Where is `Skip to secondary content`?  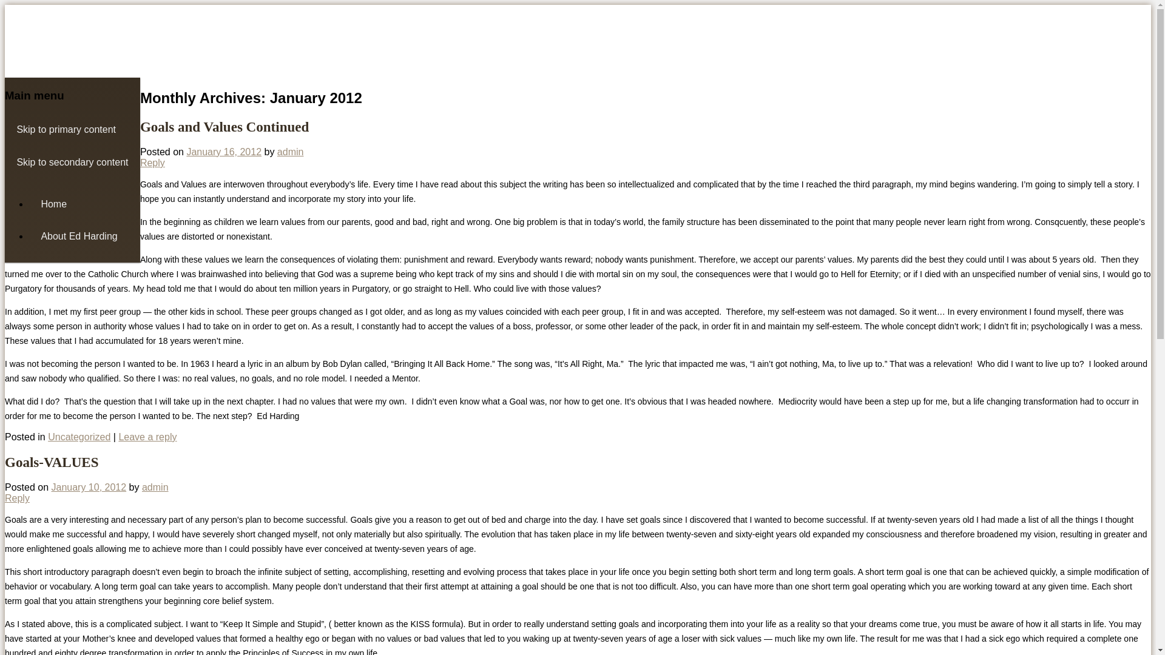 Skip to secondary content is located at coordinates (72, 161).